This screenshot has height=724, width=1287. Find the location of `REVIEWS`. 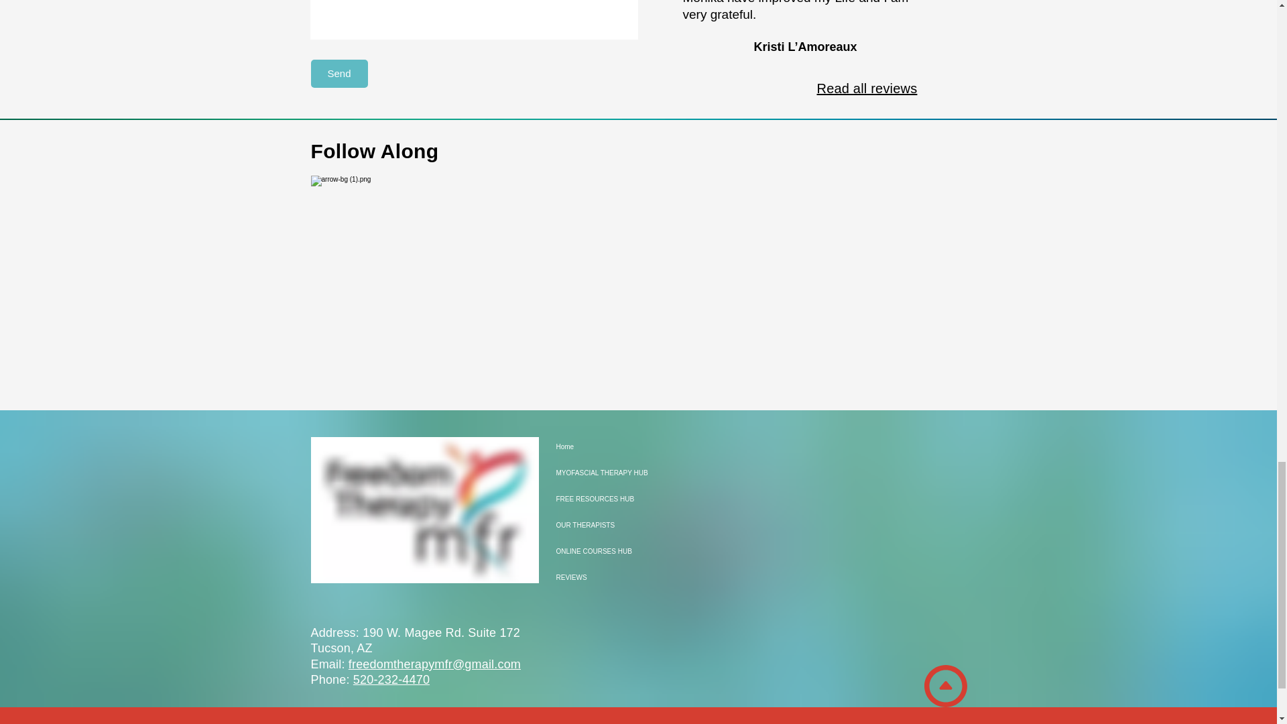

REVIEWS is located at coordinates (603, 578).